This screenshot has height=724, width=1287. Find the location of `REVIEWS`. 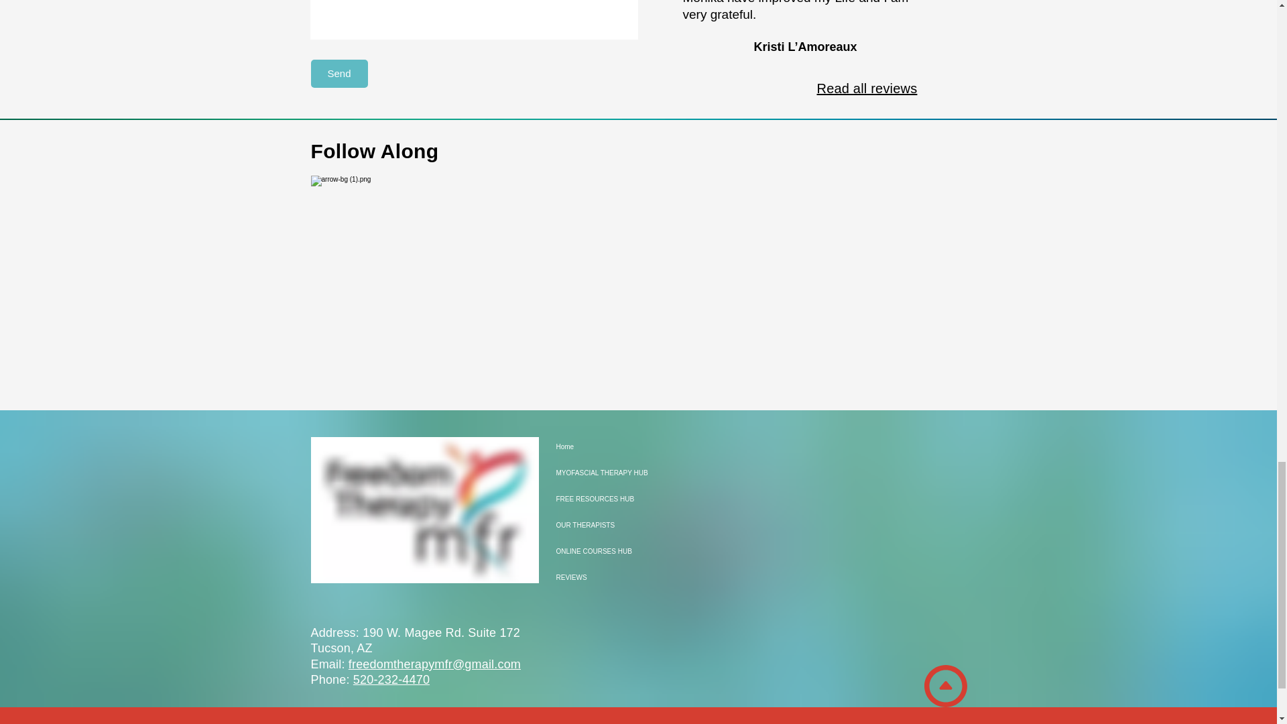

REVIEWS is located at coordinates (603, 578).